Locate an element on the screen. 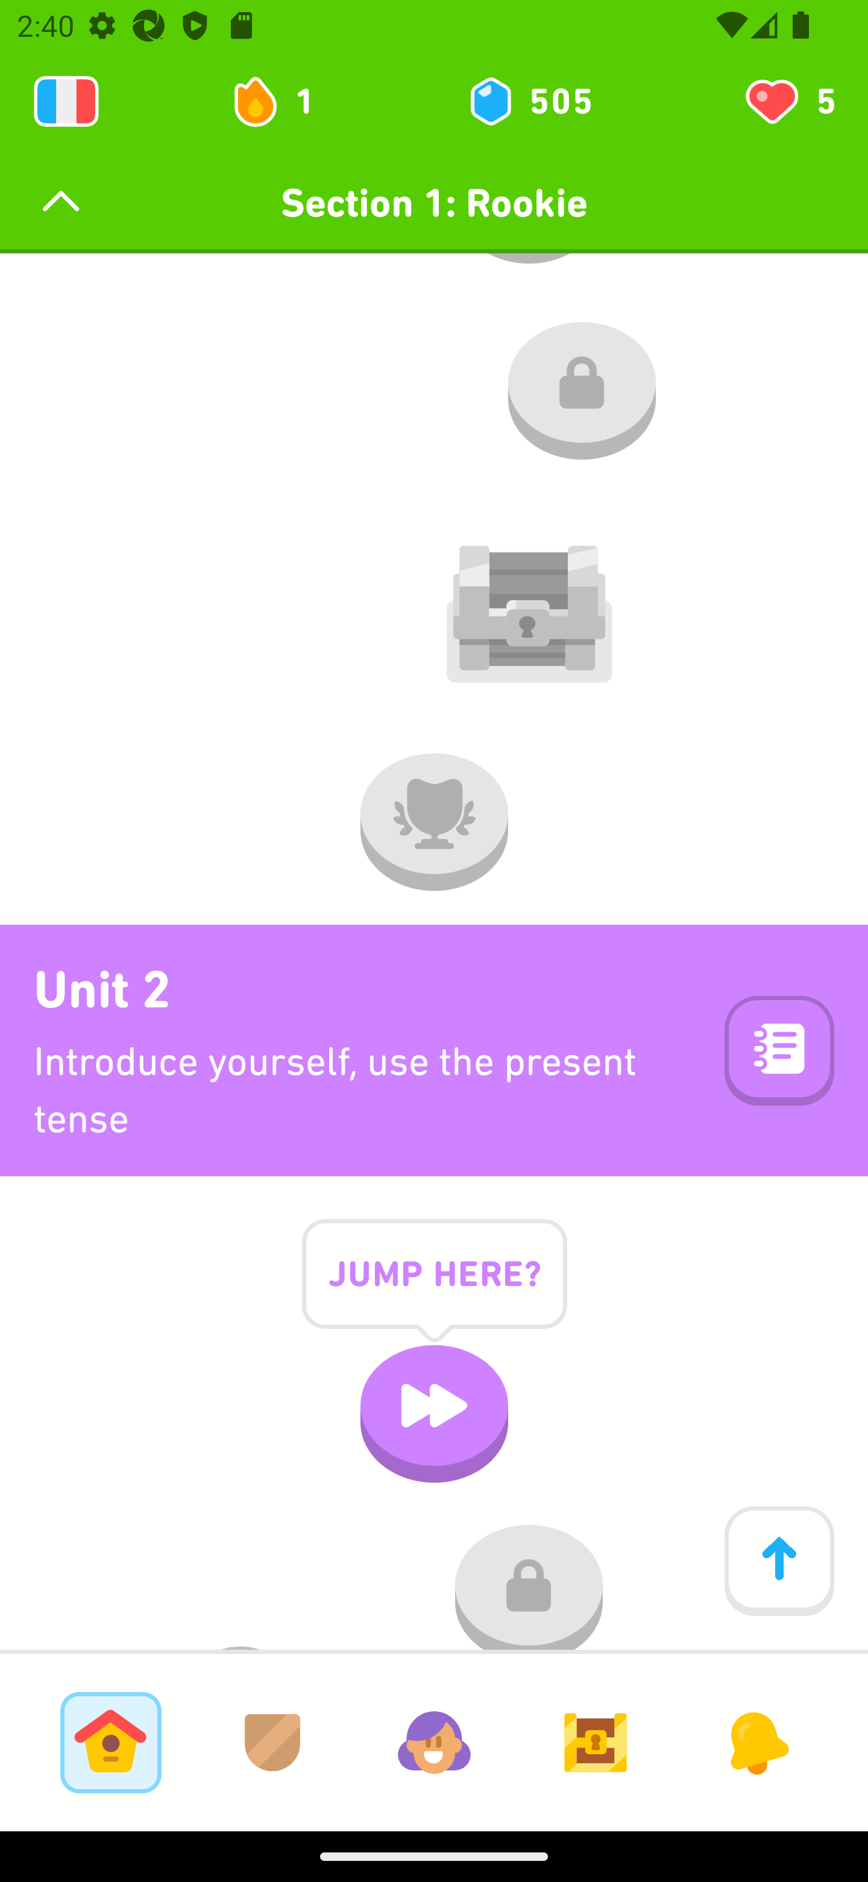 This screenshot has height=1882, width=868. News Tab is located at coordinates (757, 1742).